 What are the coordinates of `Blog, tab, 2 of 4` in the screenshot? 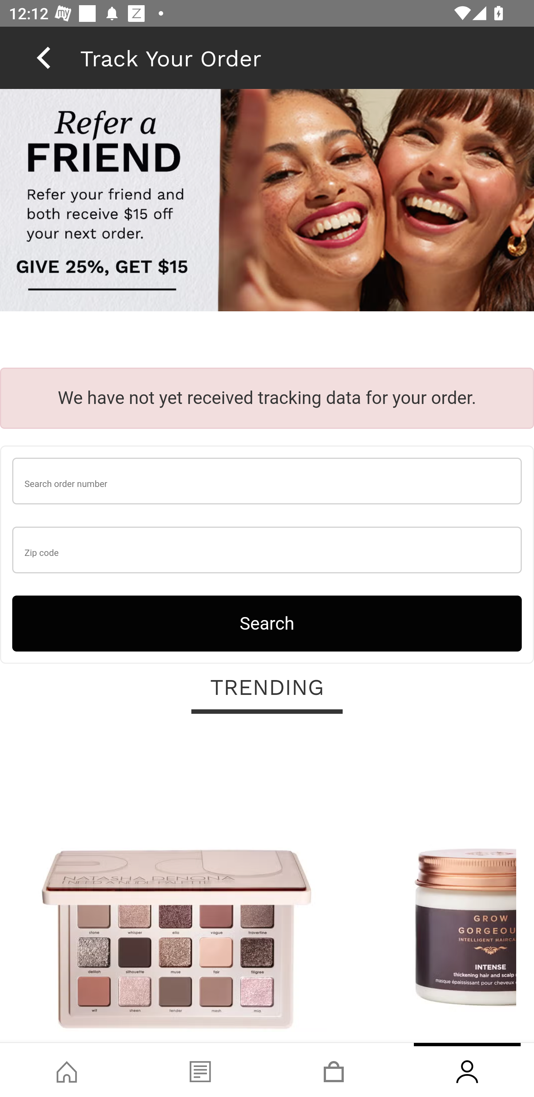 It's located at (200, 1070).